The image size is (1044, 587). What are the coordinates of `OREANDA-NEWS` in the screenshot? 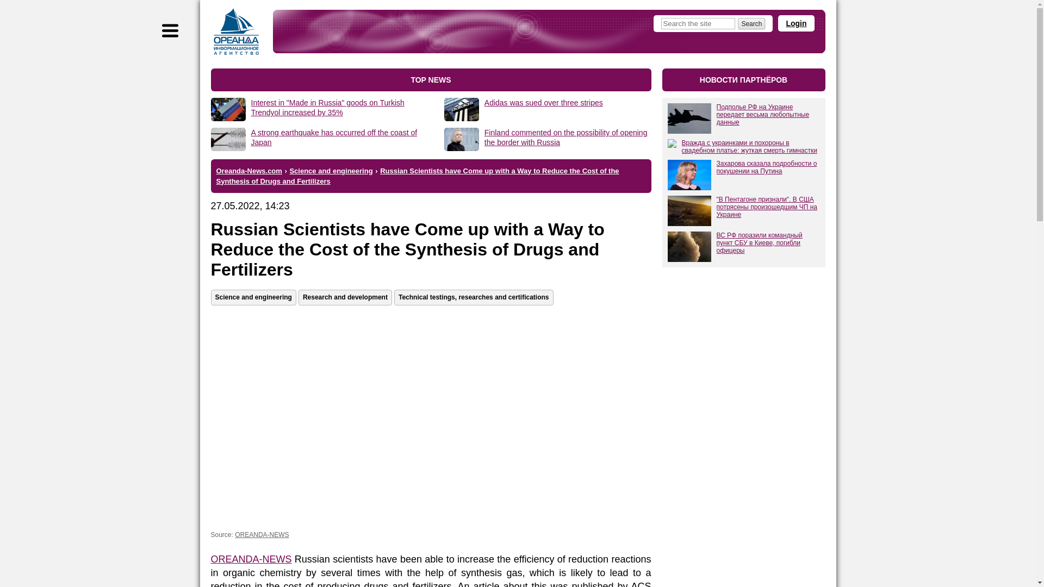 It's located at (251, 559).